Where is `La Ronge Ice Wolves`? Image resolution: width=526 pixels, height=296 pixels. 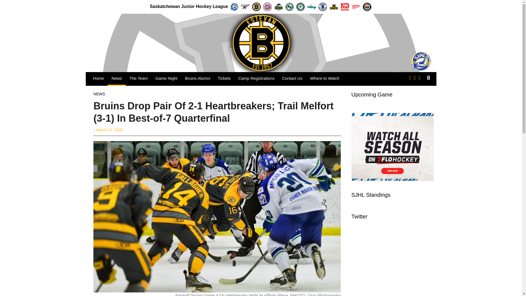 La Ronge Ice Wolves is located at coordinates (301, 7).